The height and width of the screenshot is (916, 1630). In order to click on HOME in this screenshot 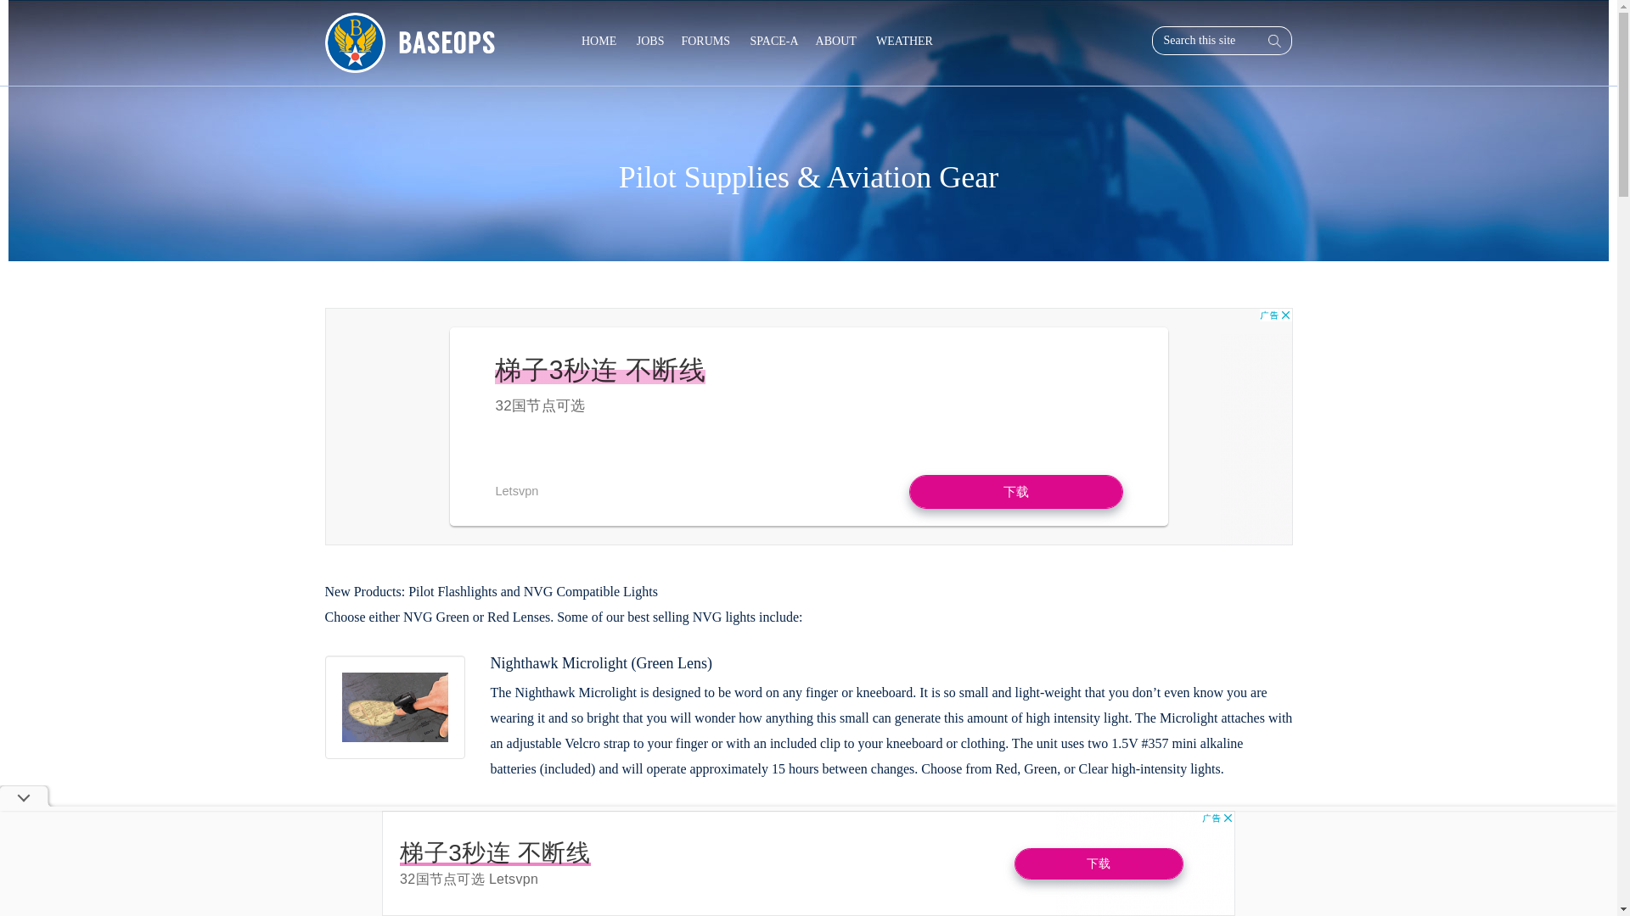, I will do `click(599, 41)`.